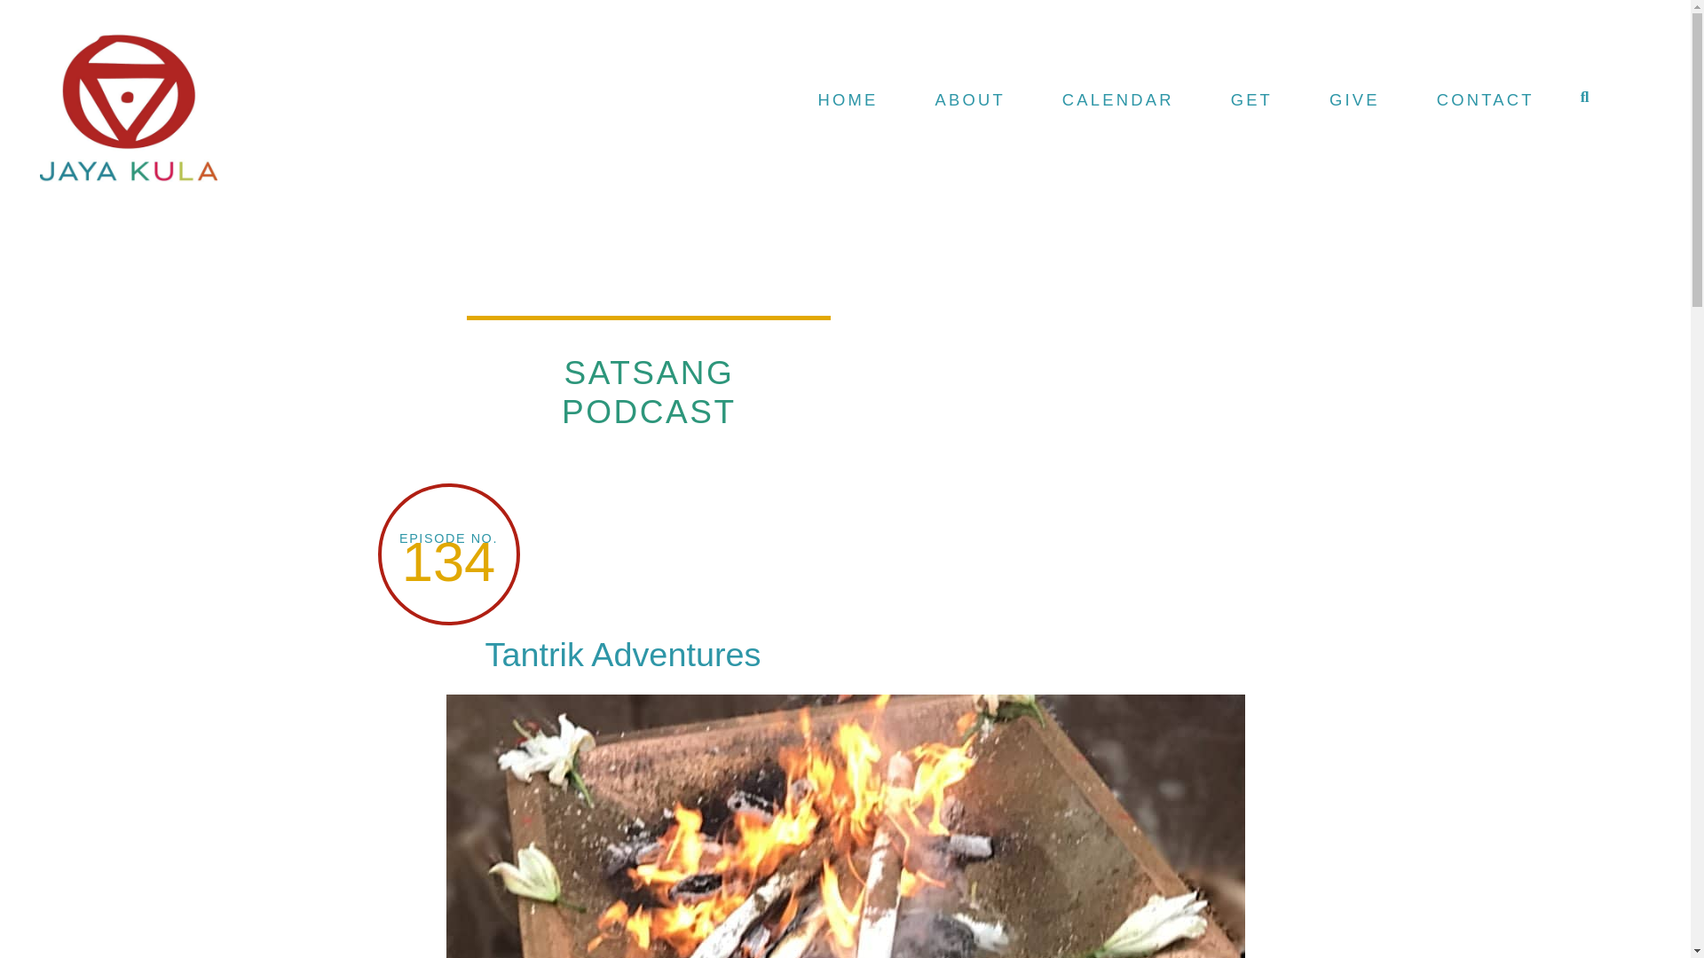 The height and width of the screenshot is (958, 1704). What do you see at coordinates (1486, 98) in the screenshot?
I see `CONTACT` at bounding box center [1486, 98].